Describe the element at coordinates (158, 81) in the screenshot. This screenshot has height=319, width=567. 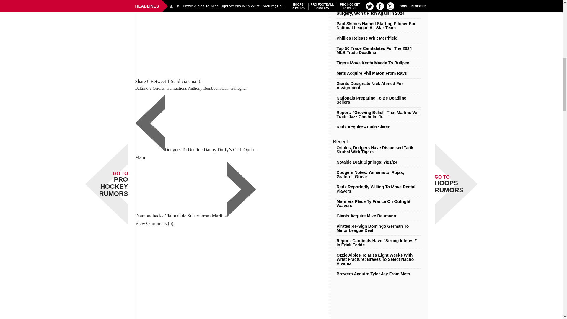
I see `Retweet 'Orioles Outright Cam Gallagher' on Twitter` at that location.